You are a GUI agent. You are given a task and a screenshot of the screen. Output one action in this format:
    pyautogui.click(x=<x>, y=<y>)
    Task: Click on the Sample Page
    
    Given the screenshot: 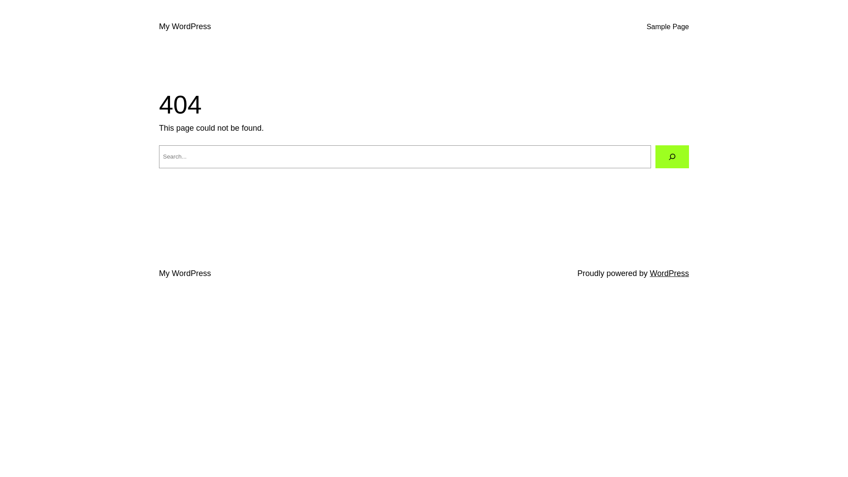 What is the action you would take?
    pyautogui.click(x=668, y=27)
    